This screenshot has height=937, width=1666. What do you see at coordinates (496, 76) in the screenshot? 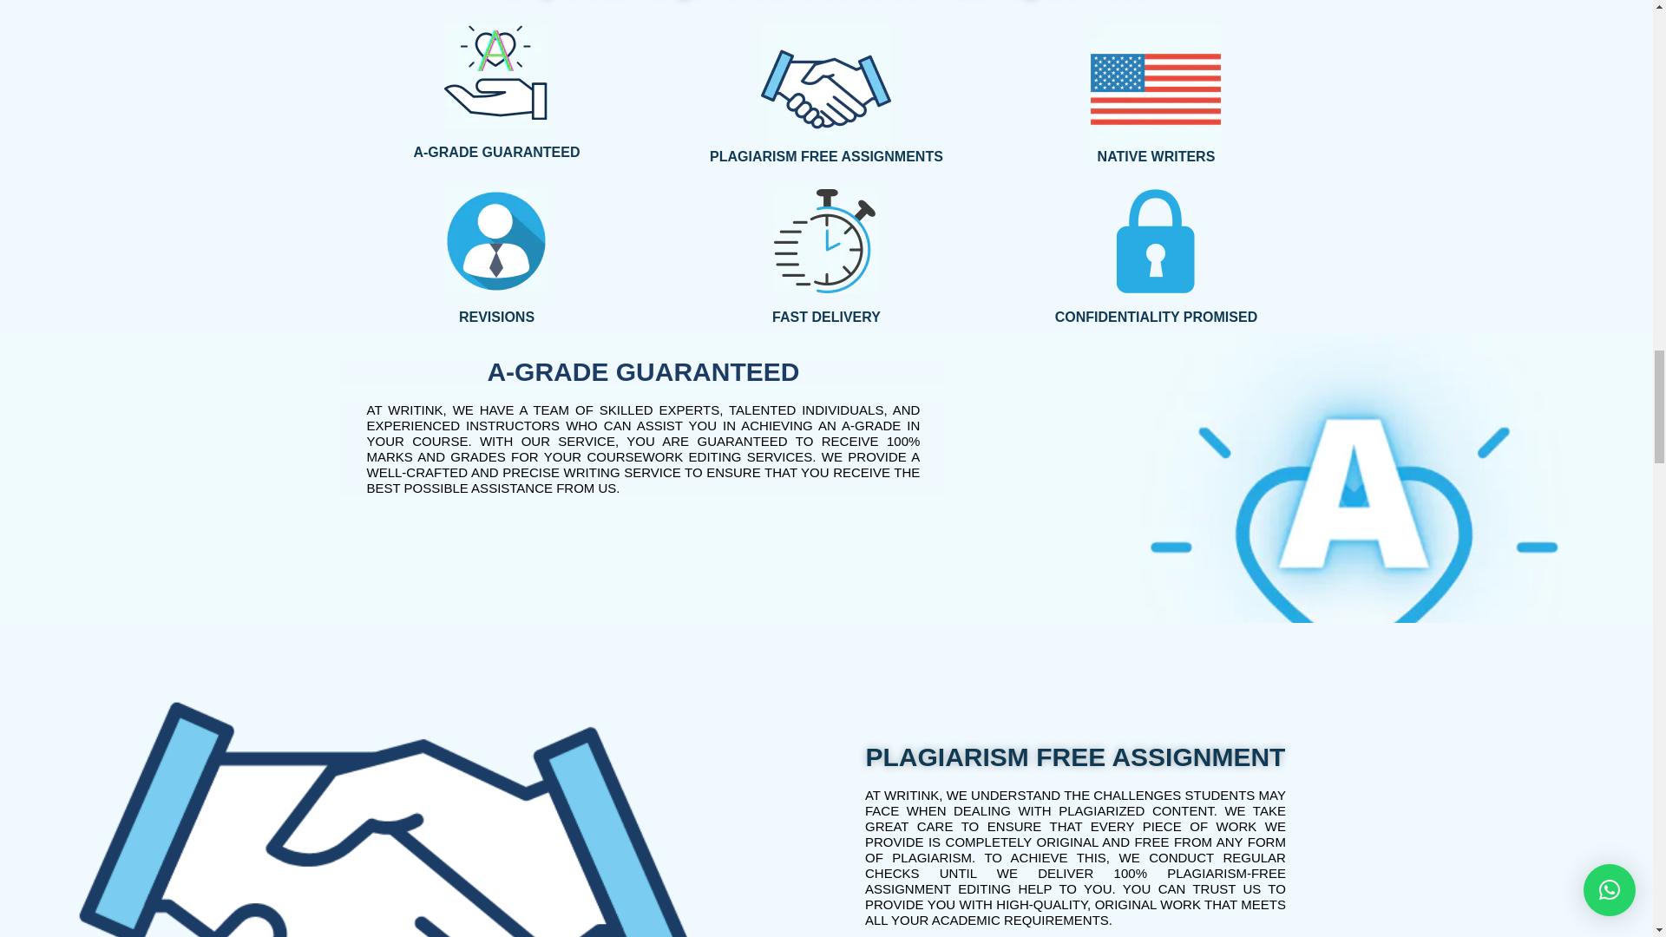
I see `1` at bounding box center [496, 76].